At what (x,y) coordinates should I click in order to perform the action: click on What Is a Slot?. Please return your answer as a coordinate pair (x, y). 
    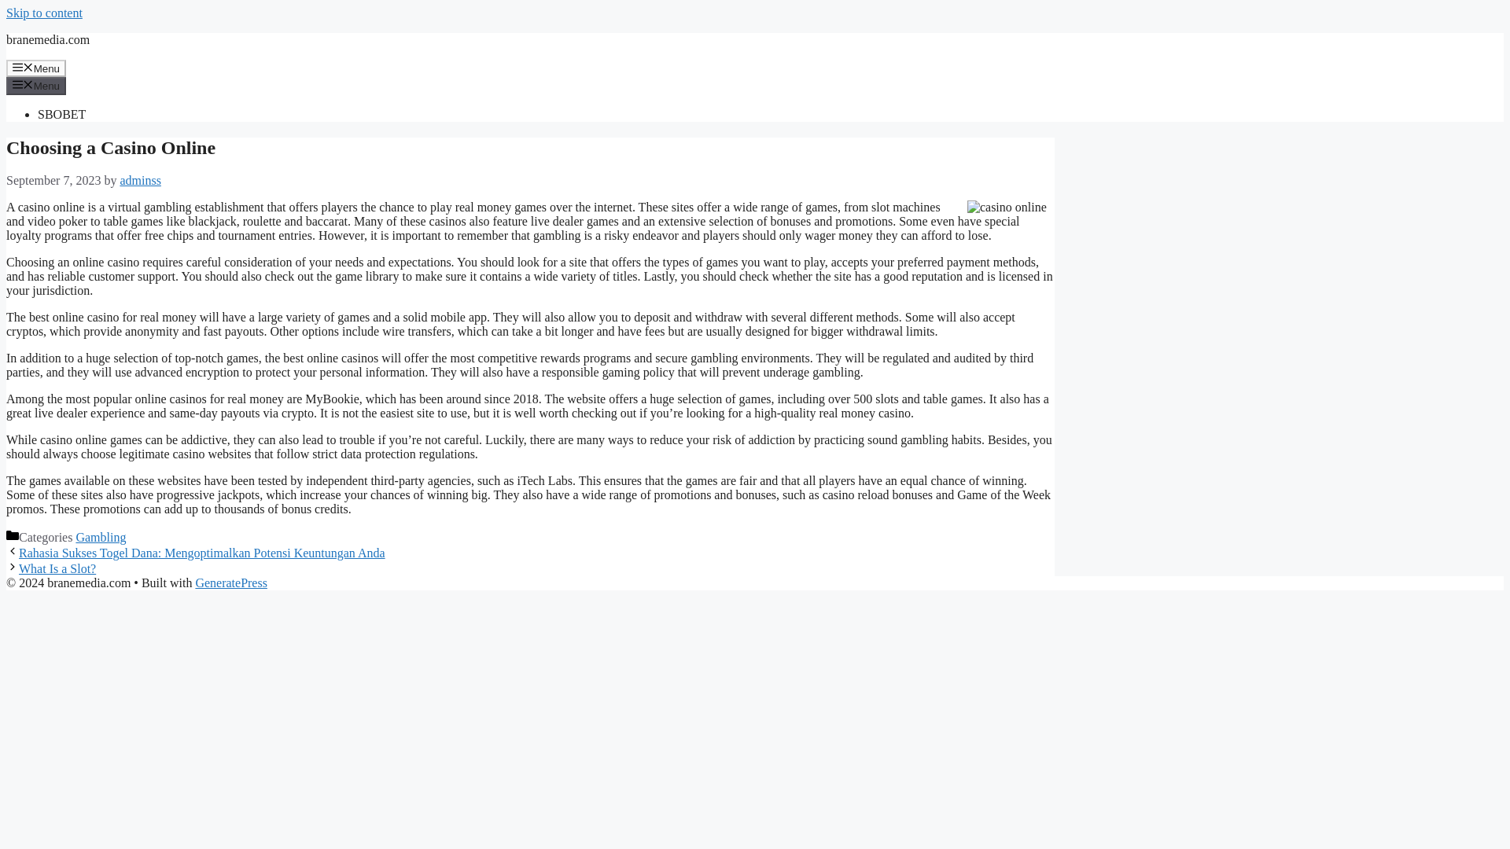
    Looking at the image, I should click on (57, 568).